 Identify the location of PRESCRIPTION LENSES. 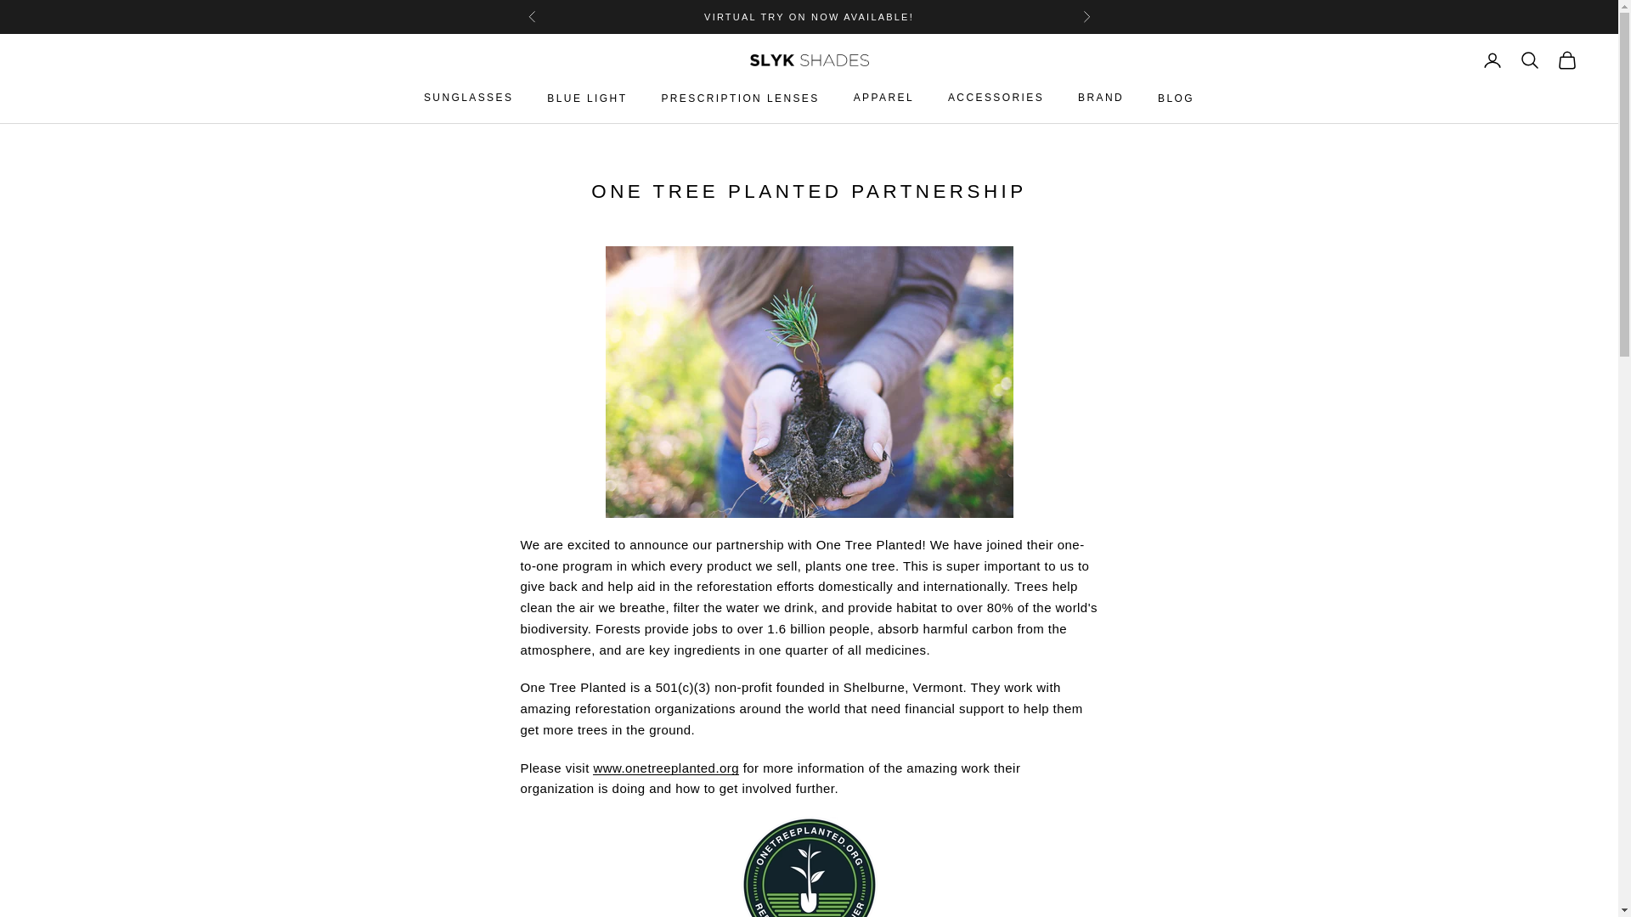
(739, 98).